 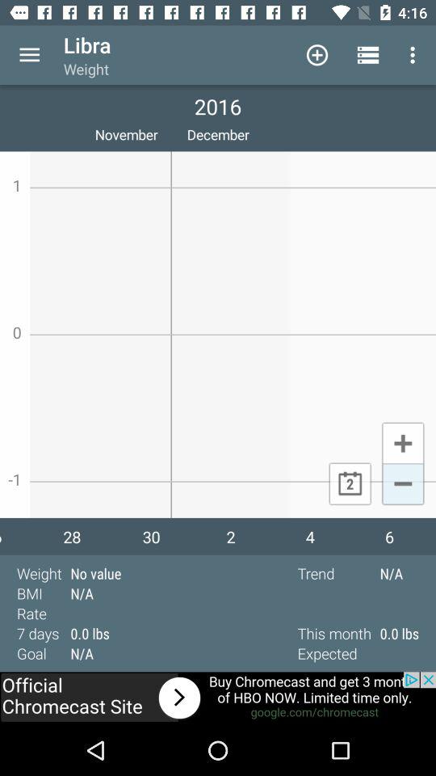 What do you see at coordinates (29, 55) in the screenshot?
I see `get menu options` at bounding box center [29, 55].